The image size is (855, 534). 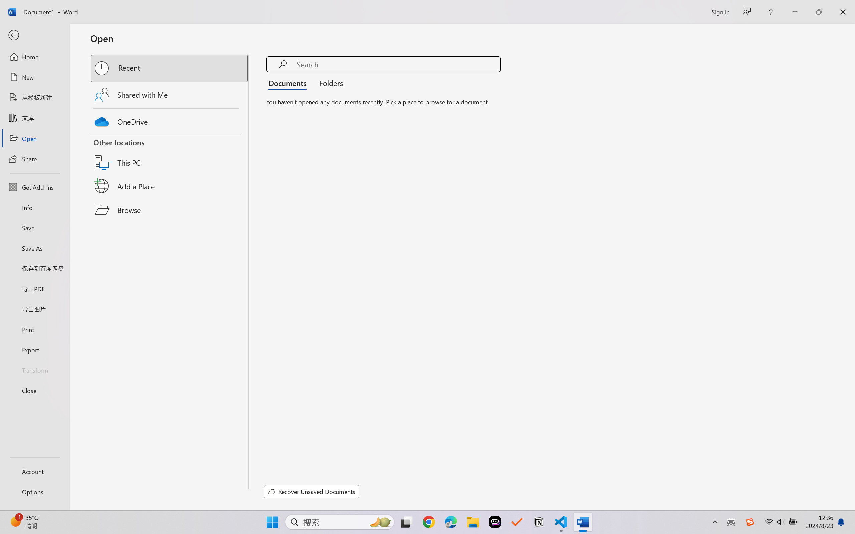 What do you see at coordinates (35, 207) in the screenshot?
I see `Info` at bounding box center [35, 207].